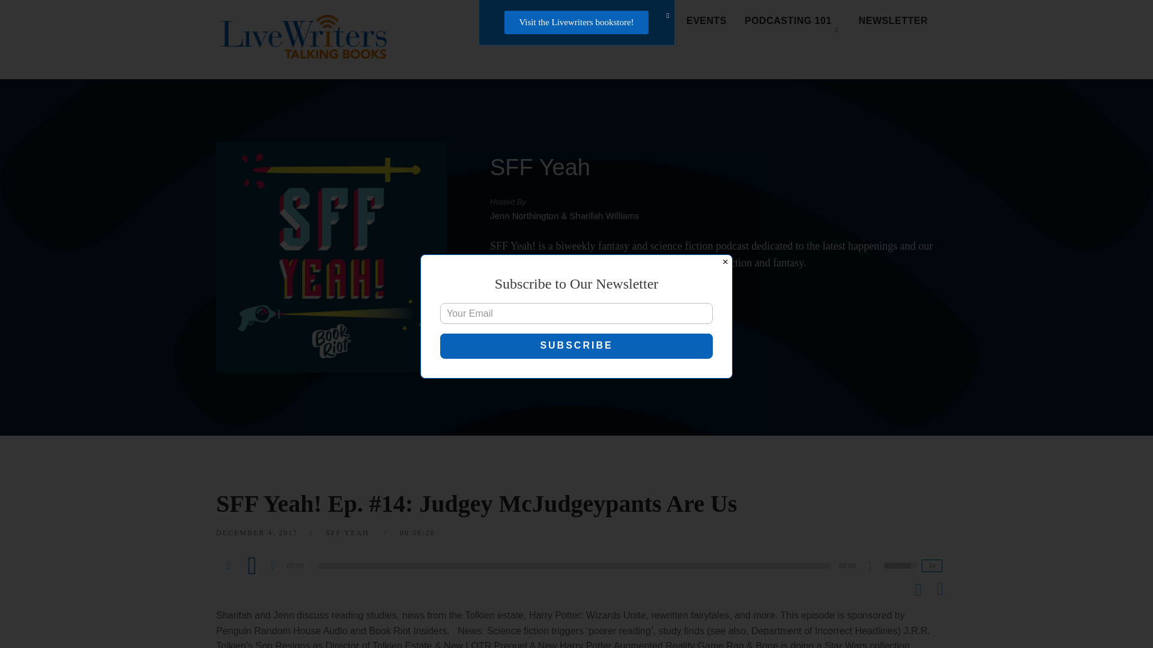  Describe the element at coordinates (252, 565) in the screenshot. I see `Play` at that location.